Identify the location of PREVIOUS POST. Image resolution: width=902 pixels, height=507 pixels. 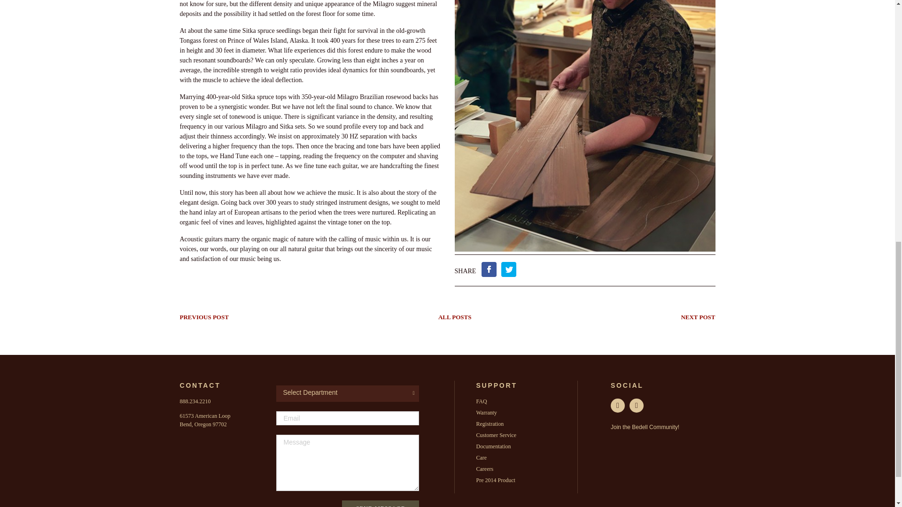
(204, 317).